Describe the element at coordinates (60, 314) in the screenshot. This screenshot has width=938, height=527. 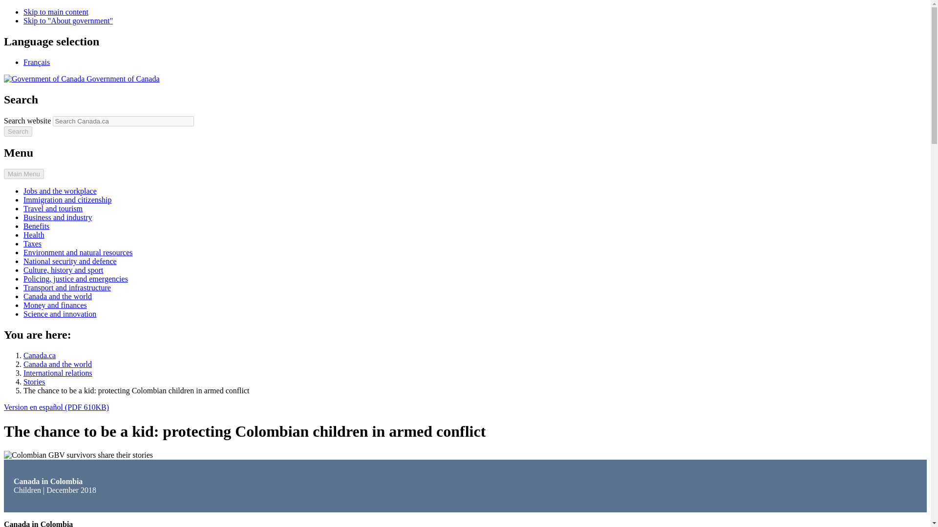
I see `Science and innovation` at that location.